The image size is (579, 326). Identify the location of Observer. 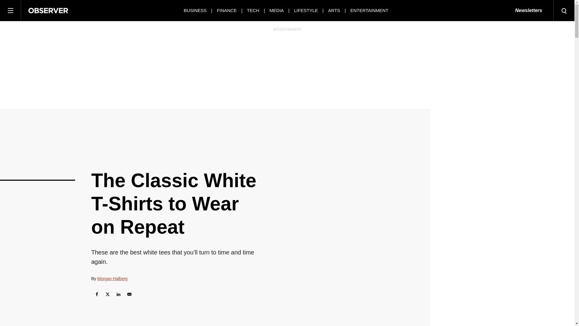
(48, 10).